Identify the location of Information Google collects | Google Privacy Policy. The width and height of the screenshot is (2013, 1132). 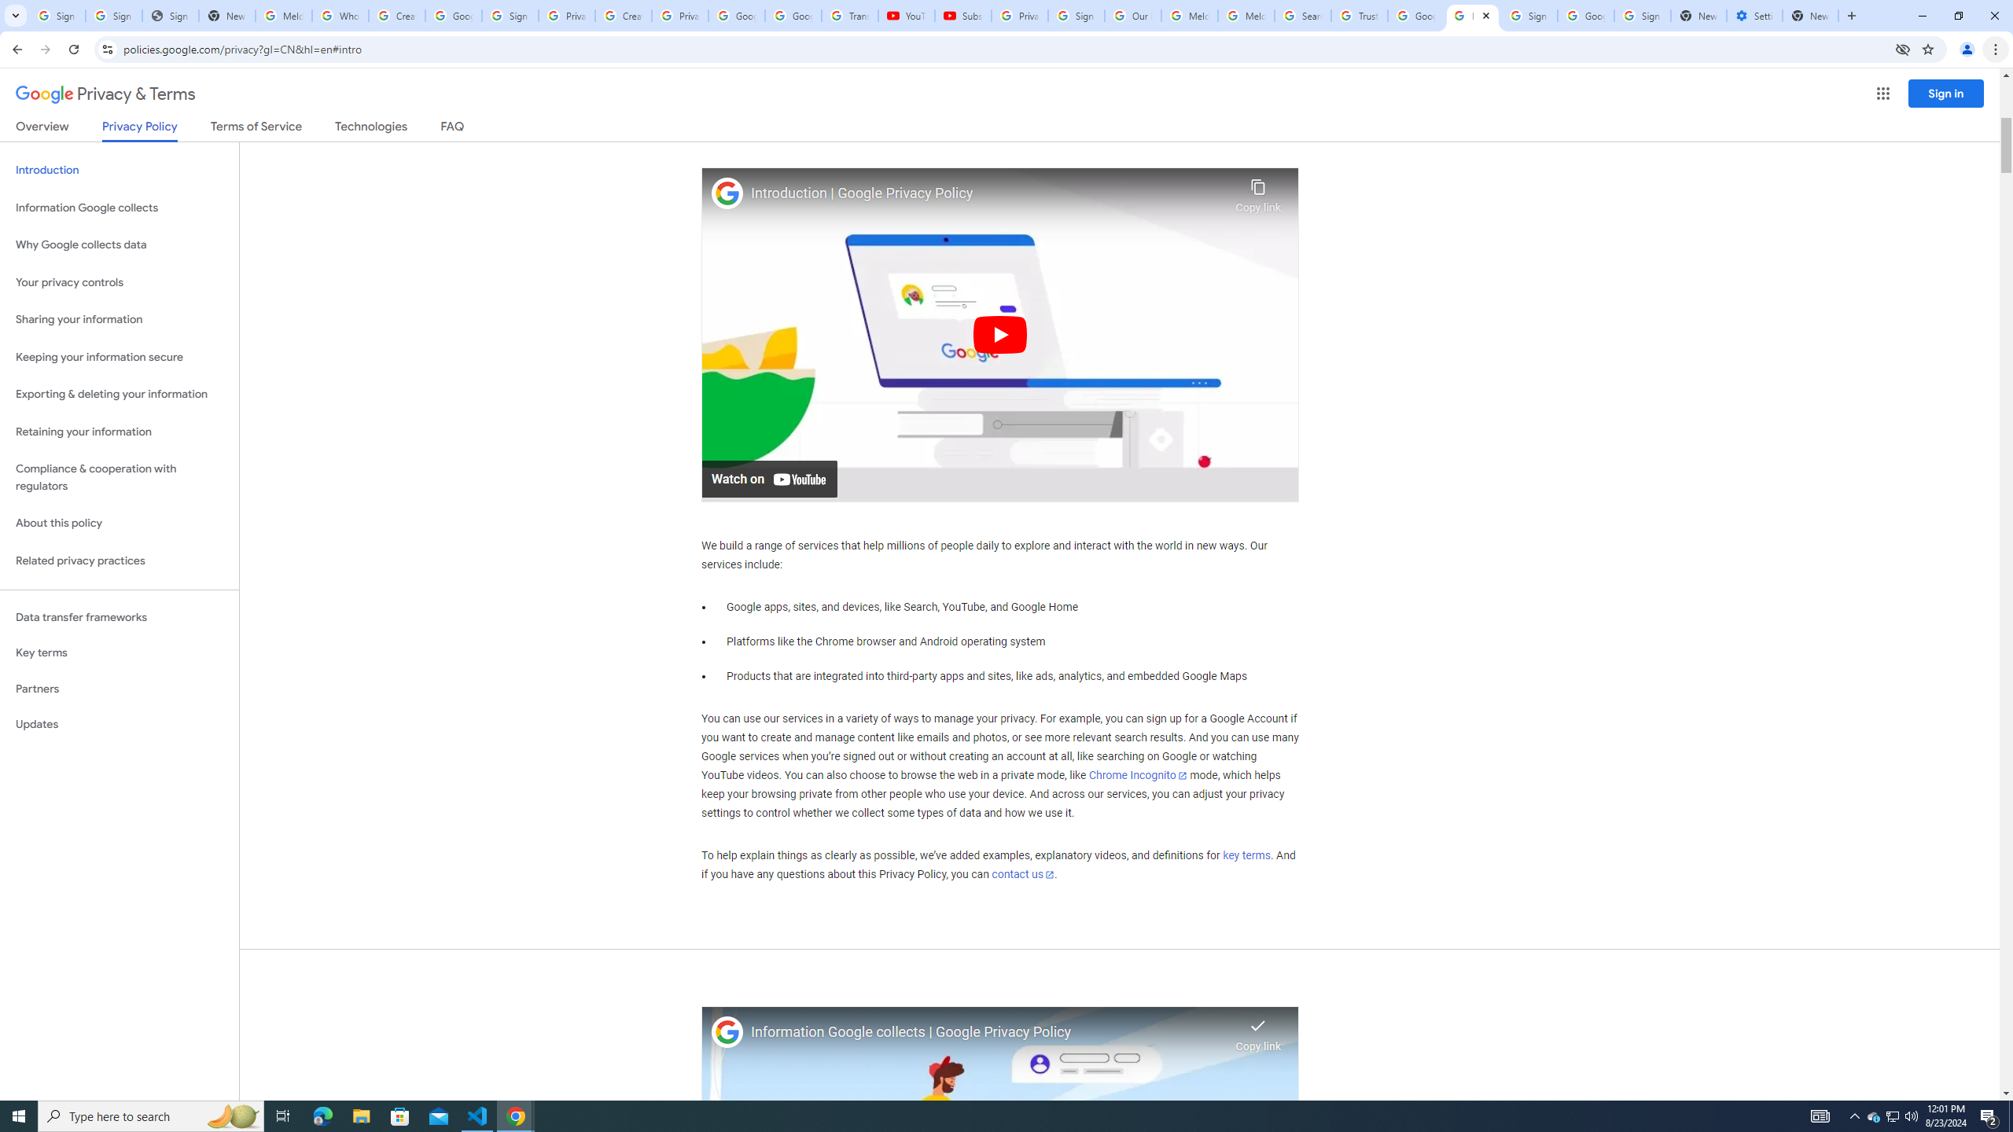
(989, 1033).